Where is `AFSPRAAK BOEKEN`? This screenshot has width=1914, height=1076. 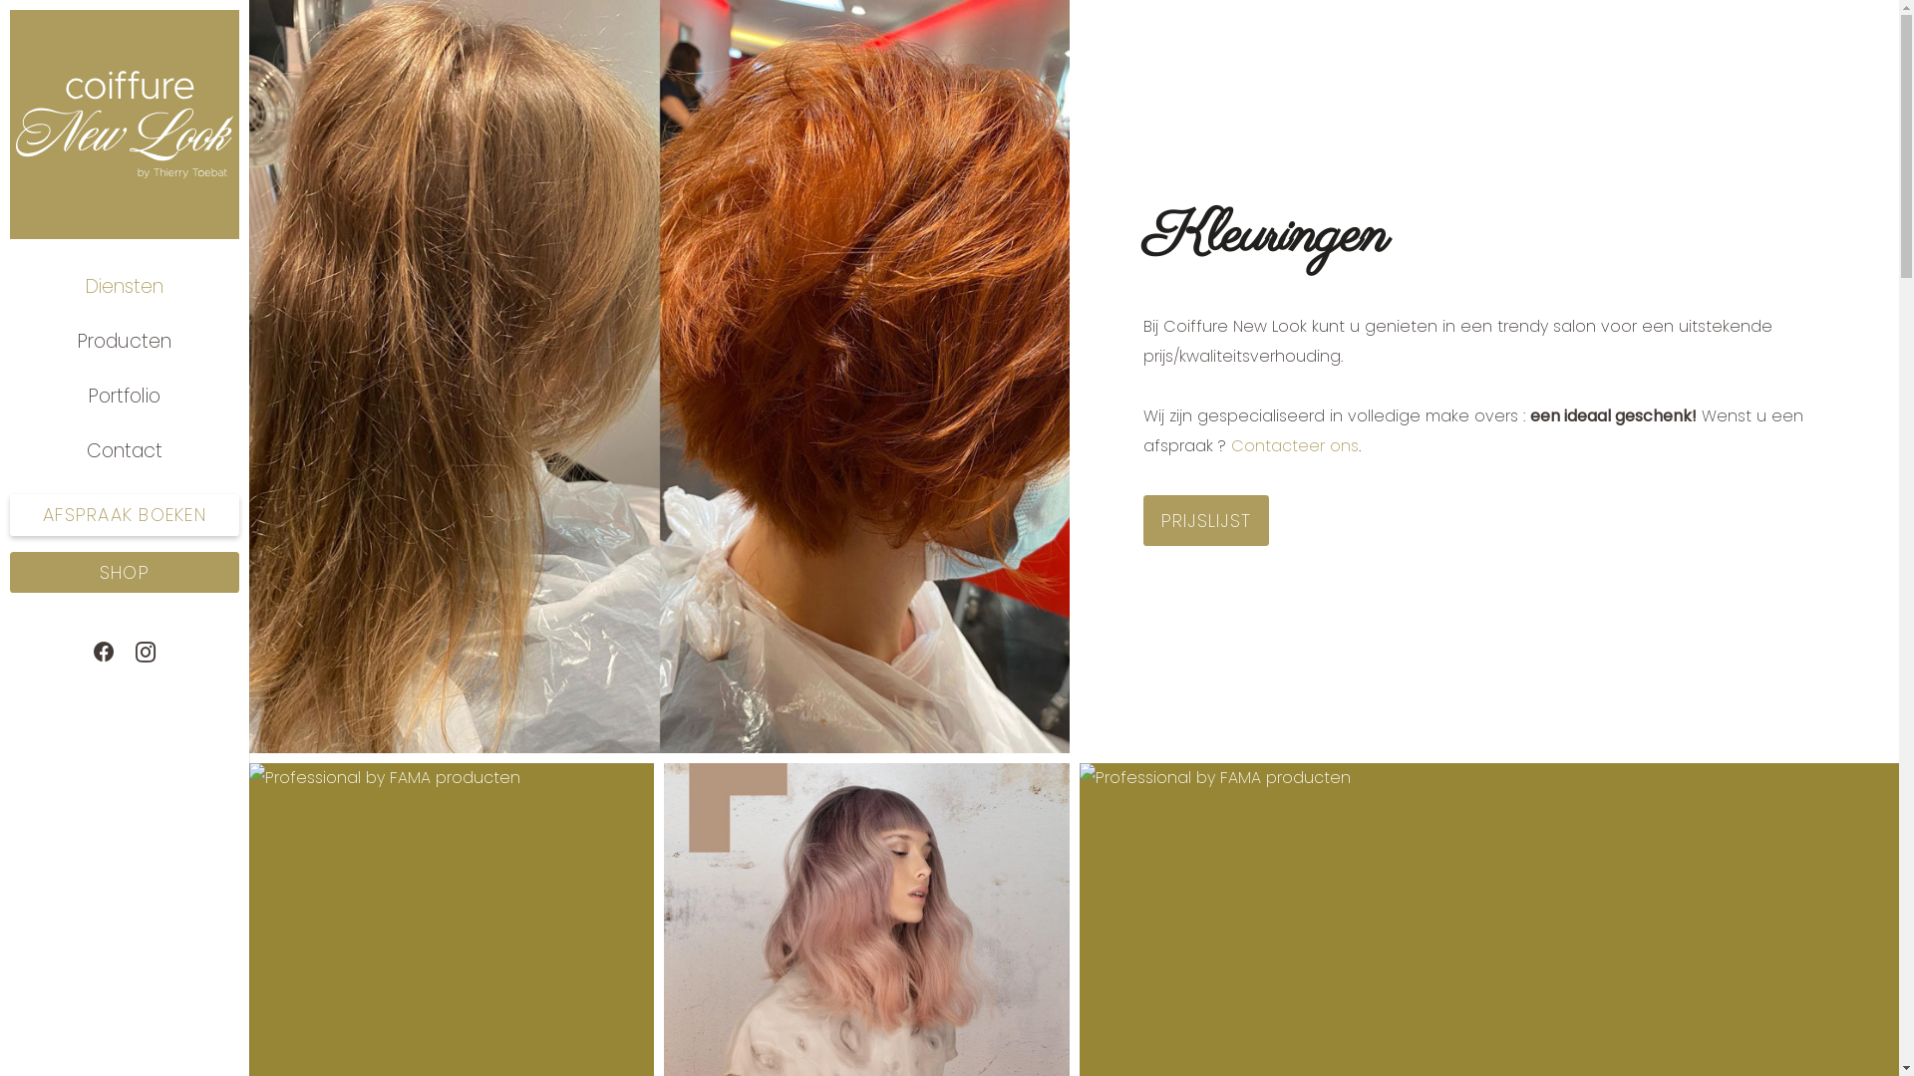 AFSPRAAK BOEKEN is located at coordinates (125, 515).